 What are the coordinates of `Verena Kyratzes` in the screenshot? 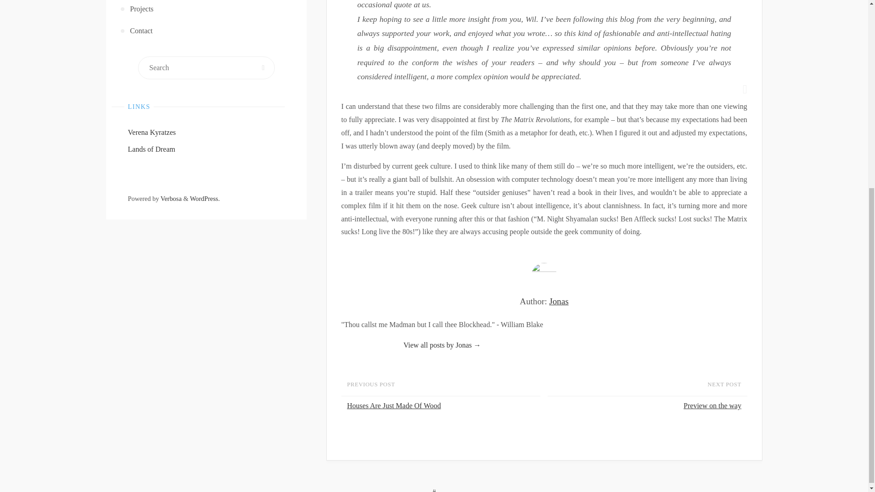 It's located at (151, 132).